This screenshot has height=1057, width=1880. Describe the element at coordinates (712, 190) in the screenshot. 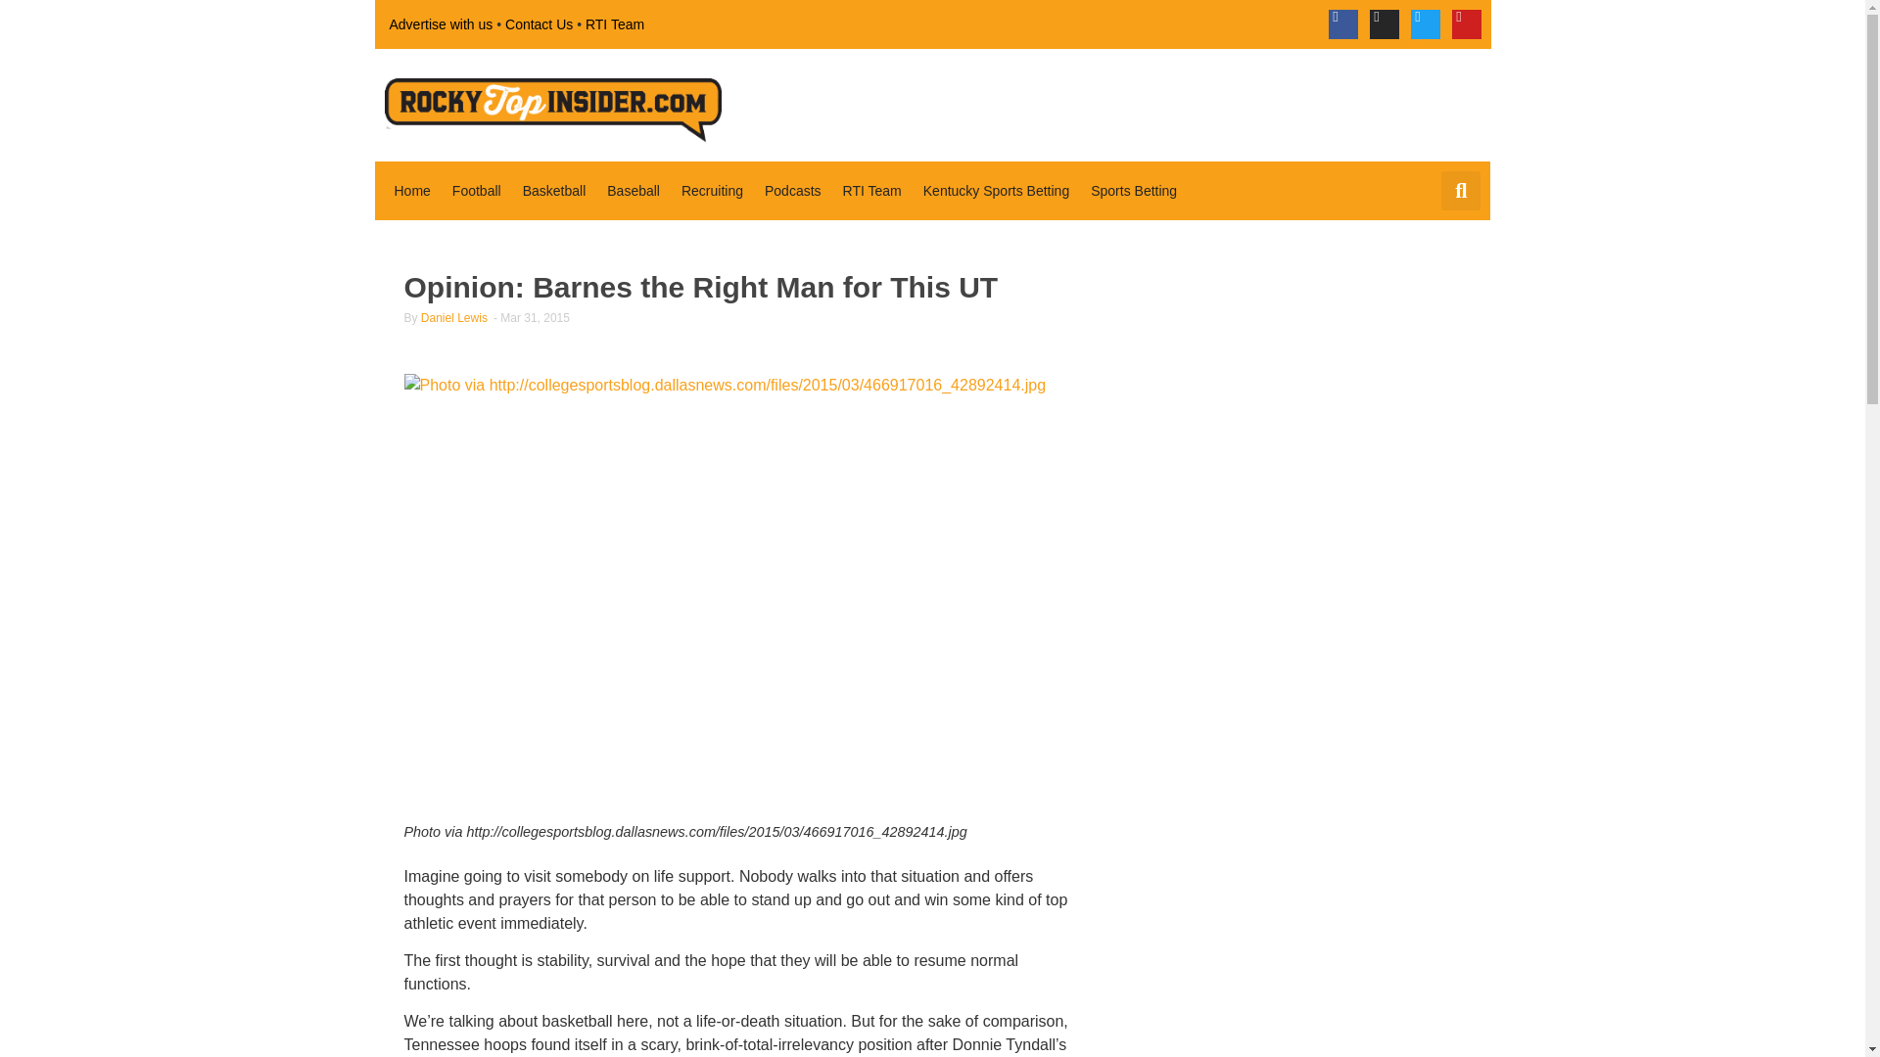

I see `Recruiting` at that location.